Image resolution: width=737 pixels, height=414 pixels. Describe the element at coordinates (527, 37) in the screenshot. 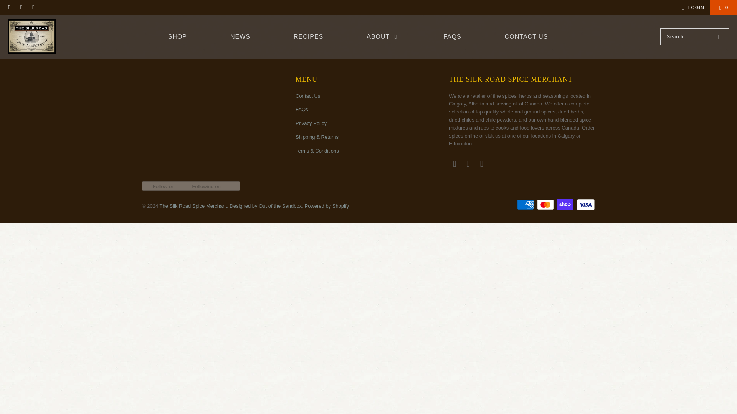

I see `CONTACT US` at that location.